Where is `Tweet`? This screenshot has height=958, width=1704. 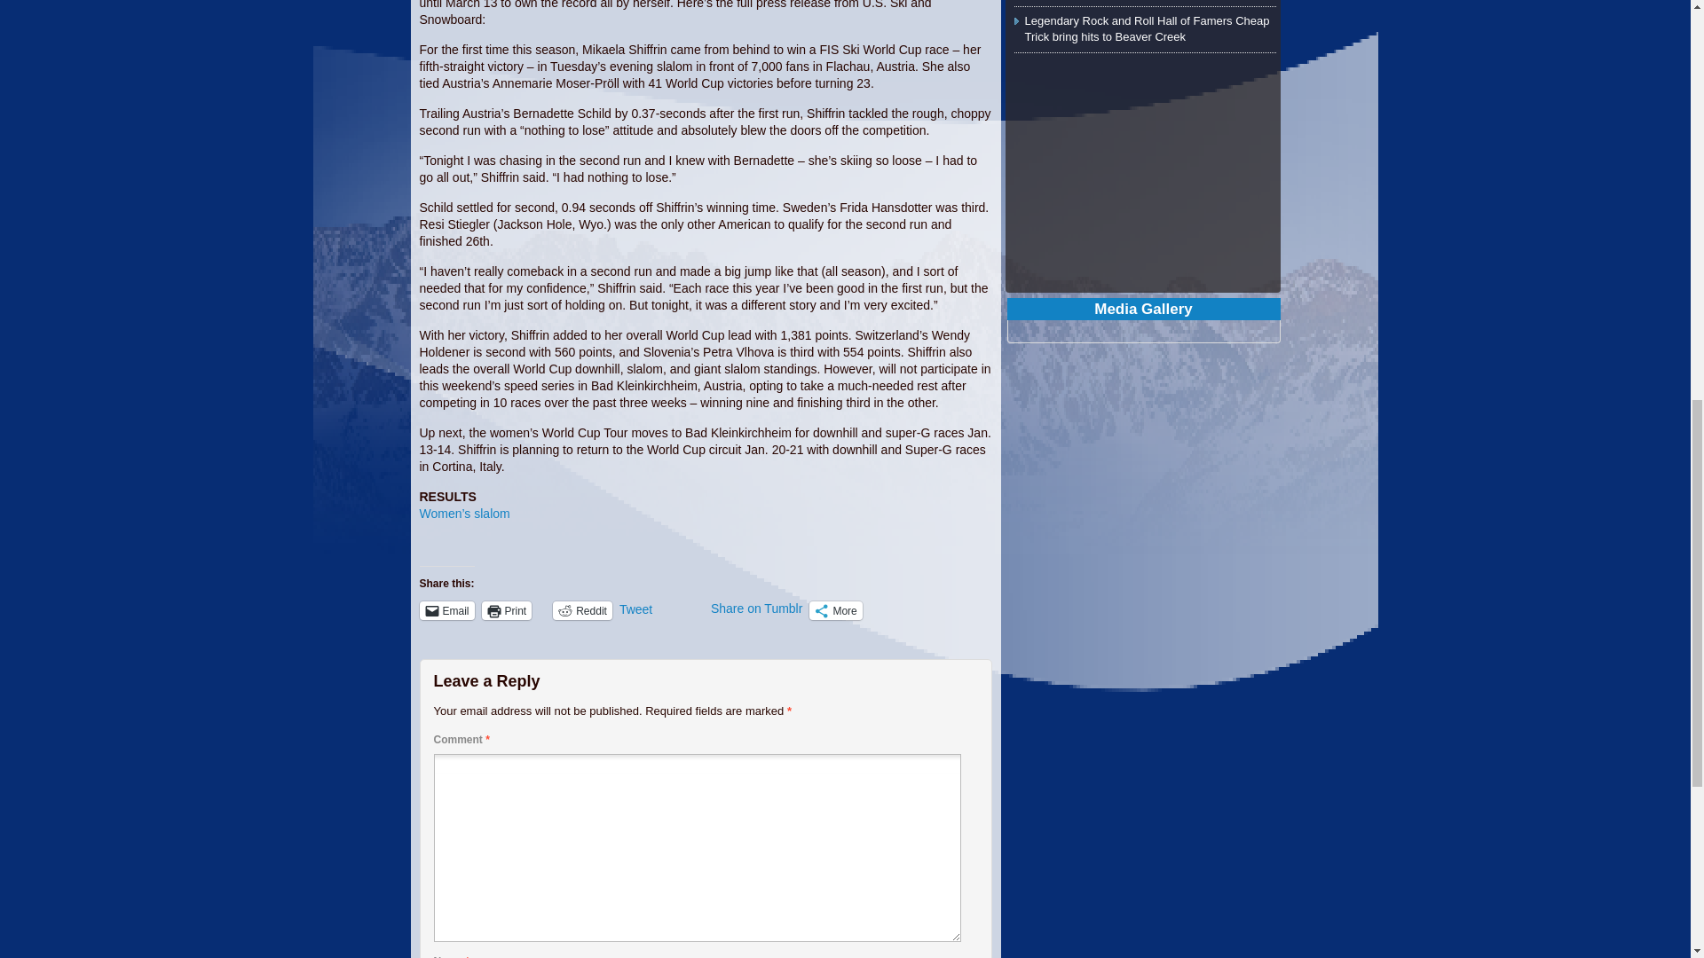 Tweet is located at coordinates (661, 609).